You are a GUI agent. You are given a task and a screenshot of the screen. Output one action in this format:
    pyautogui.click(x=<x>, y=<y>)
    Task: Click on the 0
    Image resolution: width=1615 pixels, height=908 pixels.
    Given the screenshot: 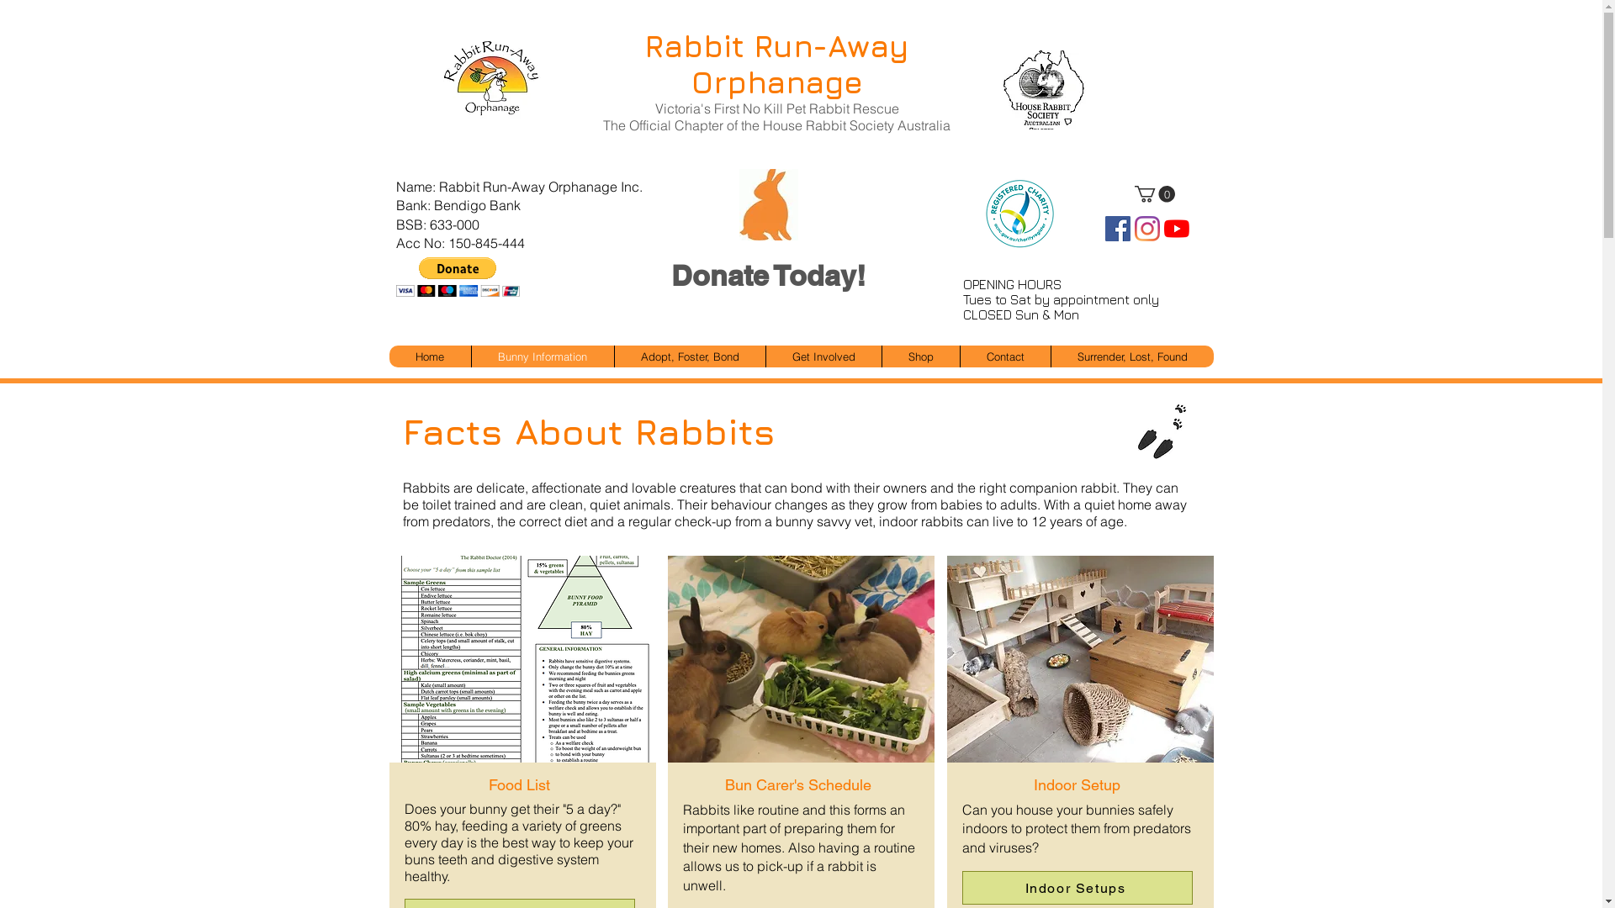 What is the action you would take?
    pyautogui.click(x=1154, y=194)
    